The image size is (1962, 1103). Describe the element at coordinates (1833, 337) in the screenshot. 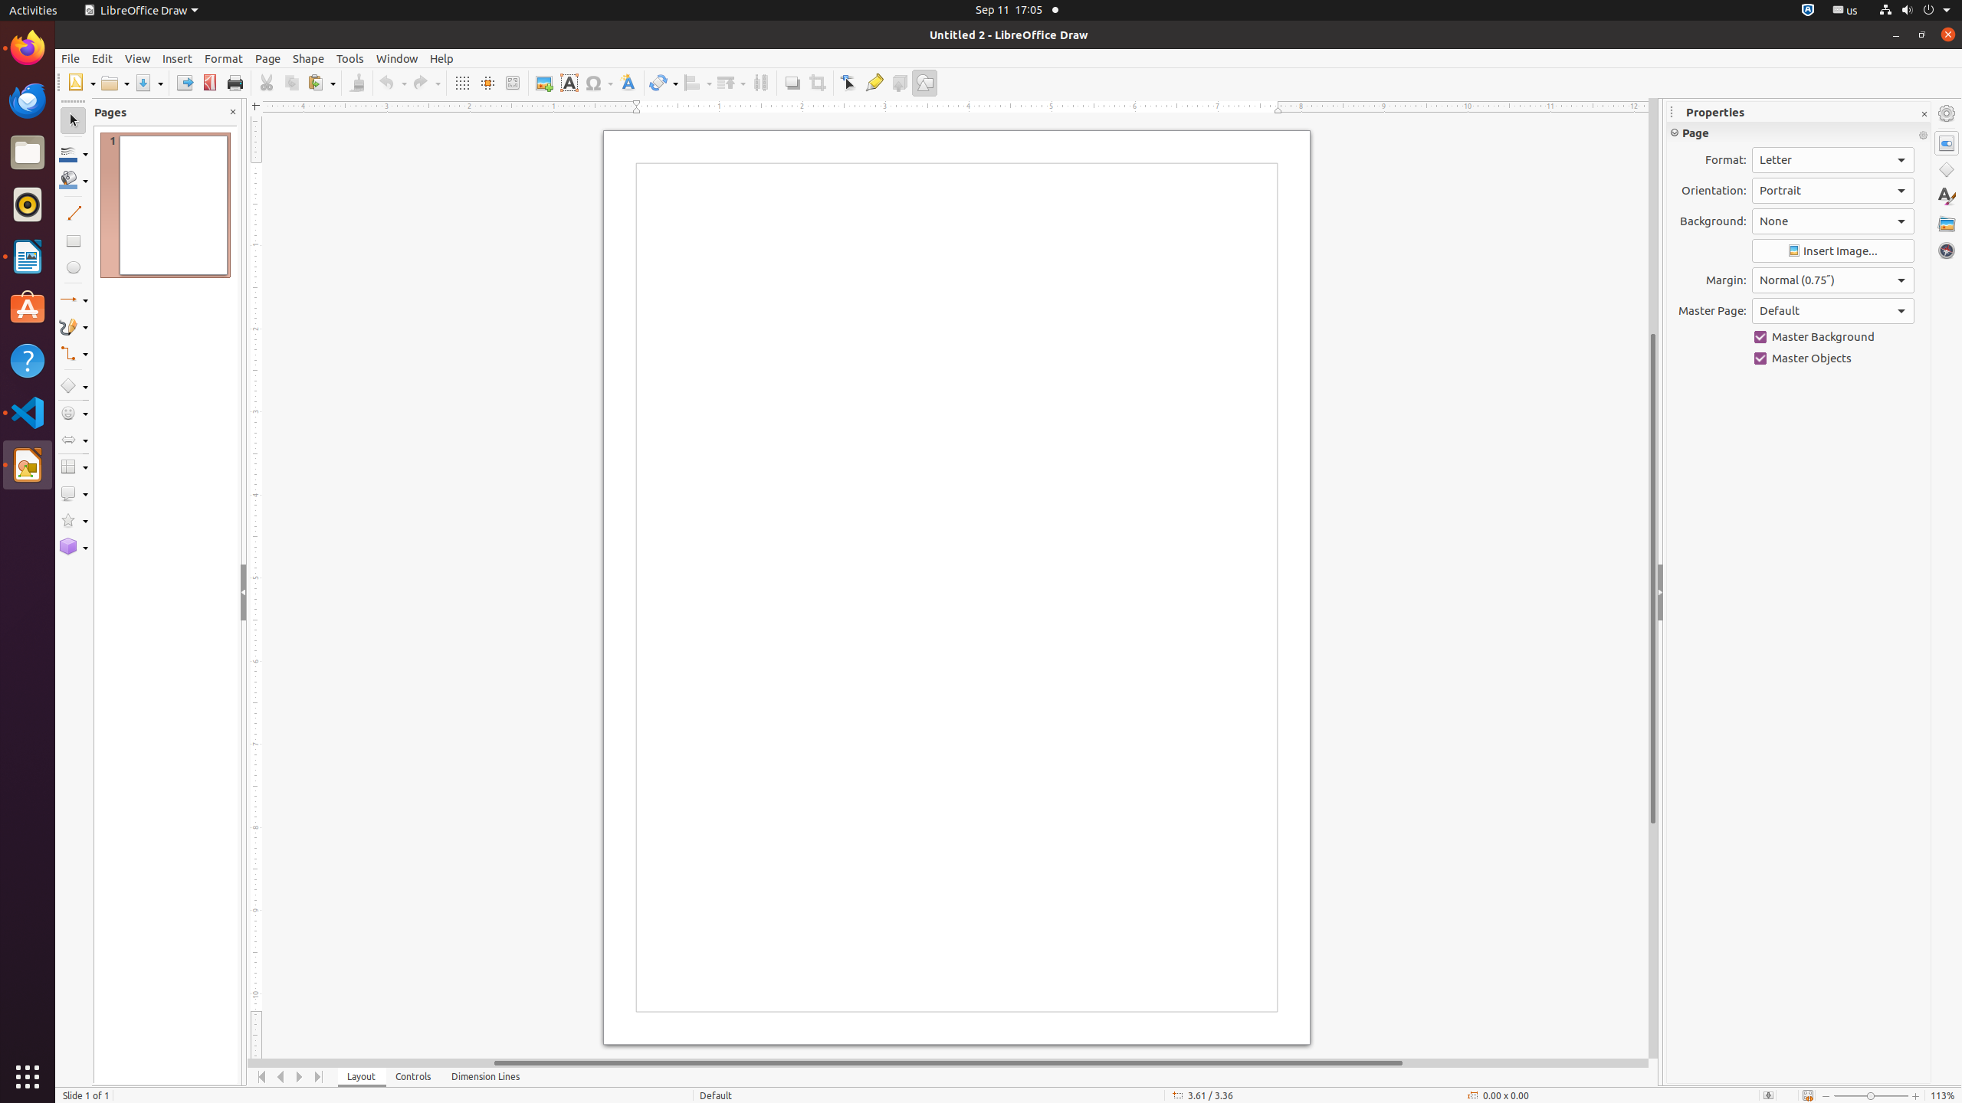

I see `Master Background` at that location.